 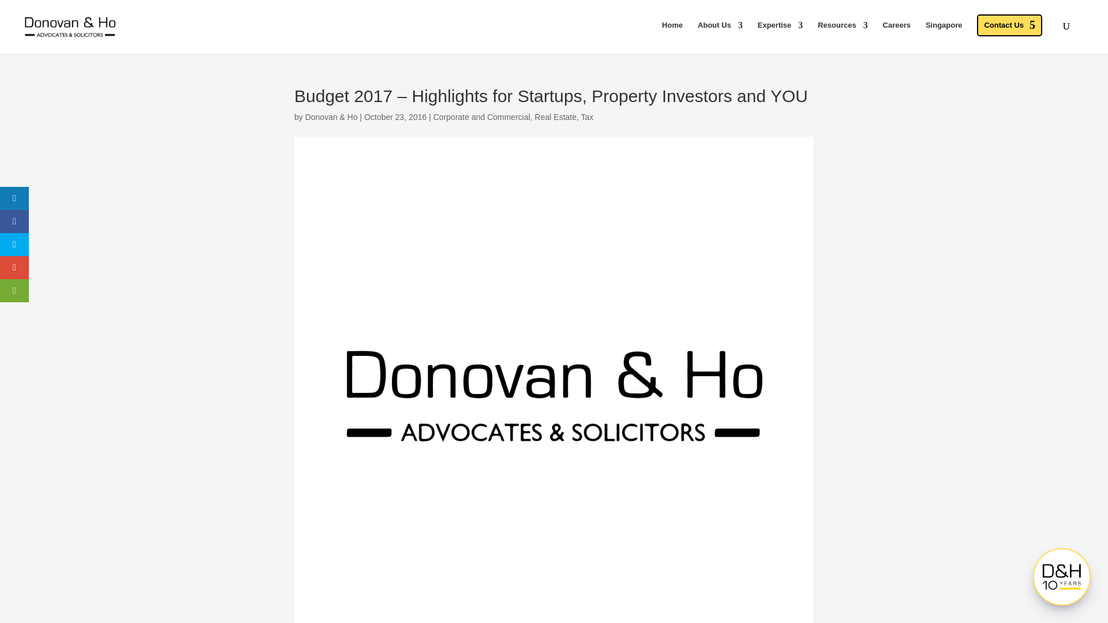 What do you see at coordinates (587, 117) in the screenshot?
I see `Tax` at bounding box center [587, 117].